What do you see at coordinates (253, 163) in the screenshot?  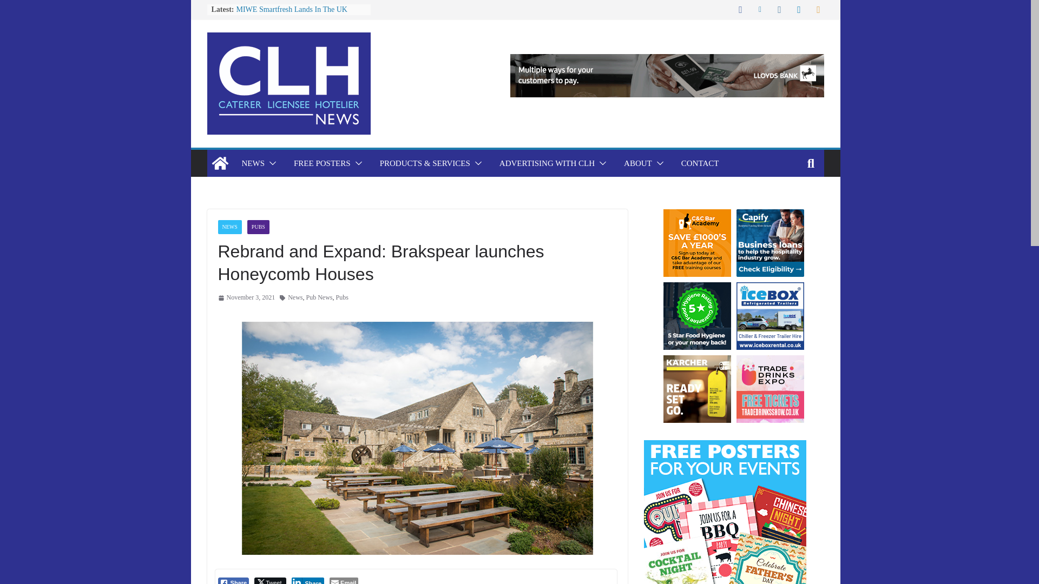 I see `NEWS` at bounding box center [253, 163].